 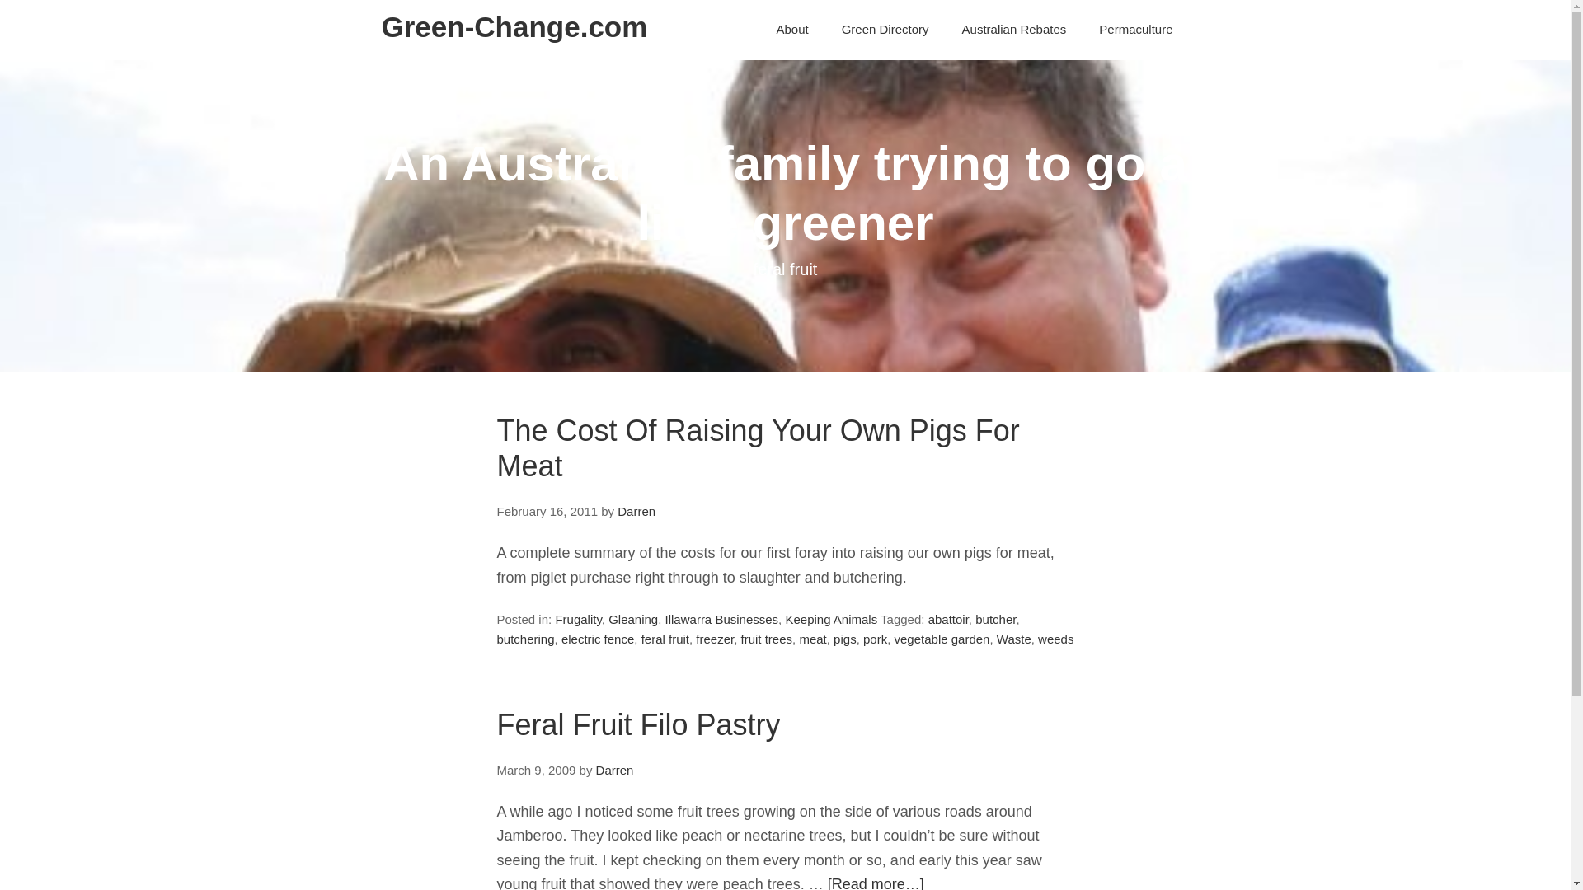 I want to click on Monday, March 9, 2009, 11:21 pm, so click(x=536, y=770).